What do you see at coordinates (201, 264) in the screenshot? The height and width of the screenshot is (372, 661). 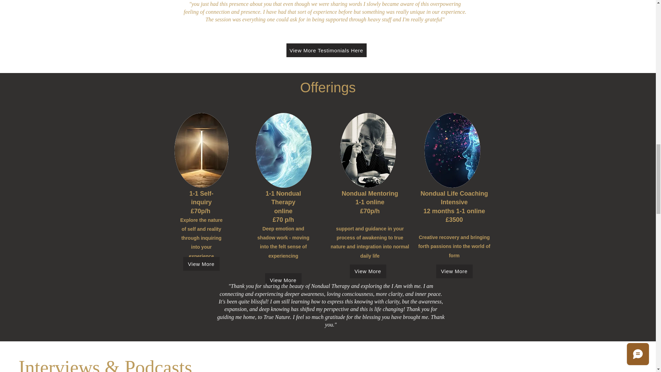 I see `View More` at bounding box center [201, 264].